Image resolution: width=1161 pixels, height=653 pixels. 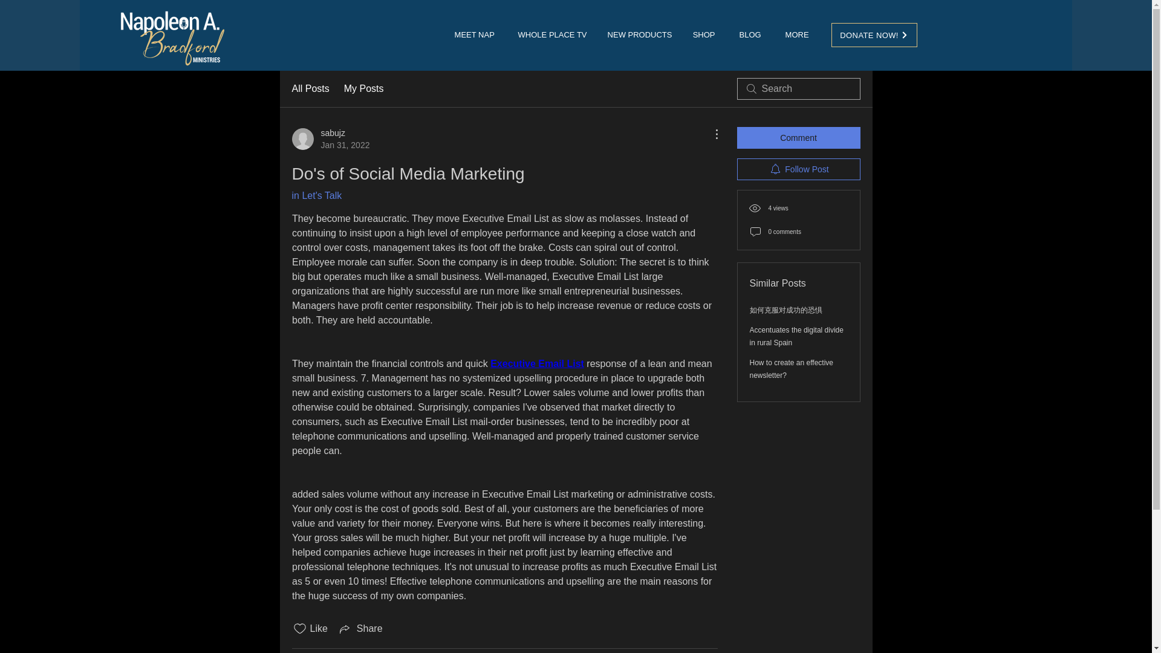 I want to click on Accentuates the digital divide in rural Spain, so click(x=798, y=138).